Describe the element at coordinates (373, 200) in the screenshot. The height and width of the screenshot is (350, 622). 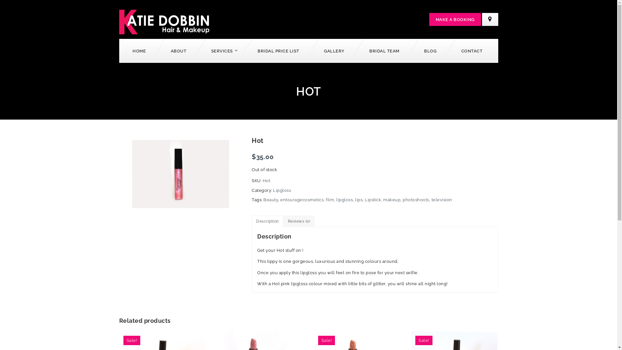
I see `Lipstick` at that location.